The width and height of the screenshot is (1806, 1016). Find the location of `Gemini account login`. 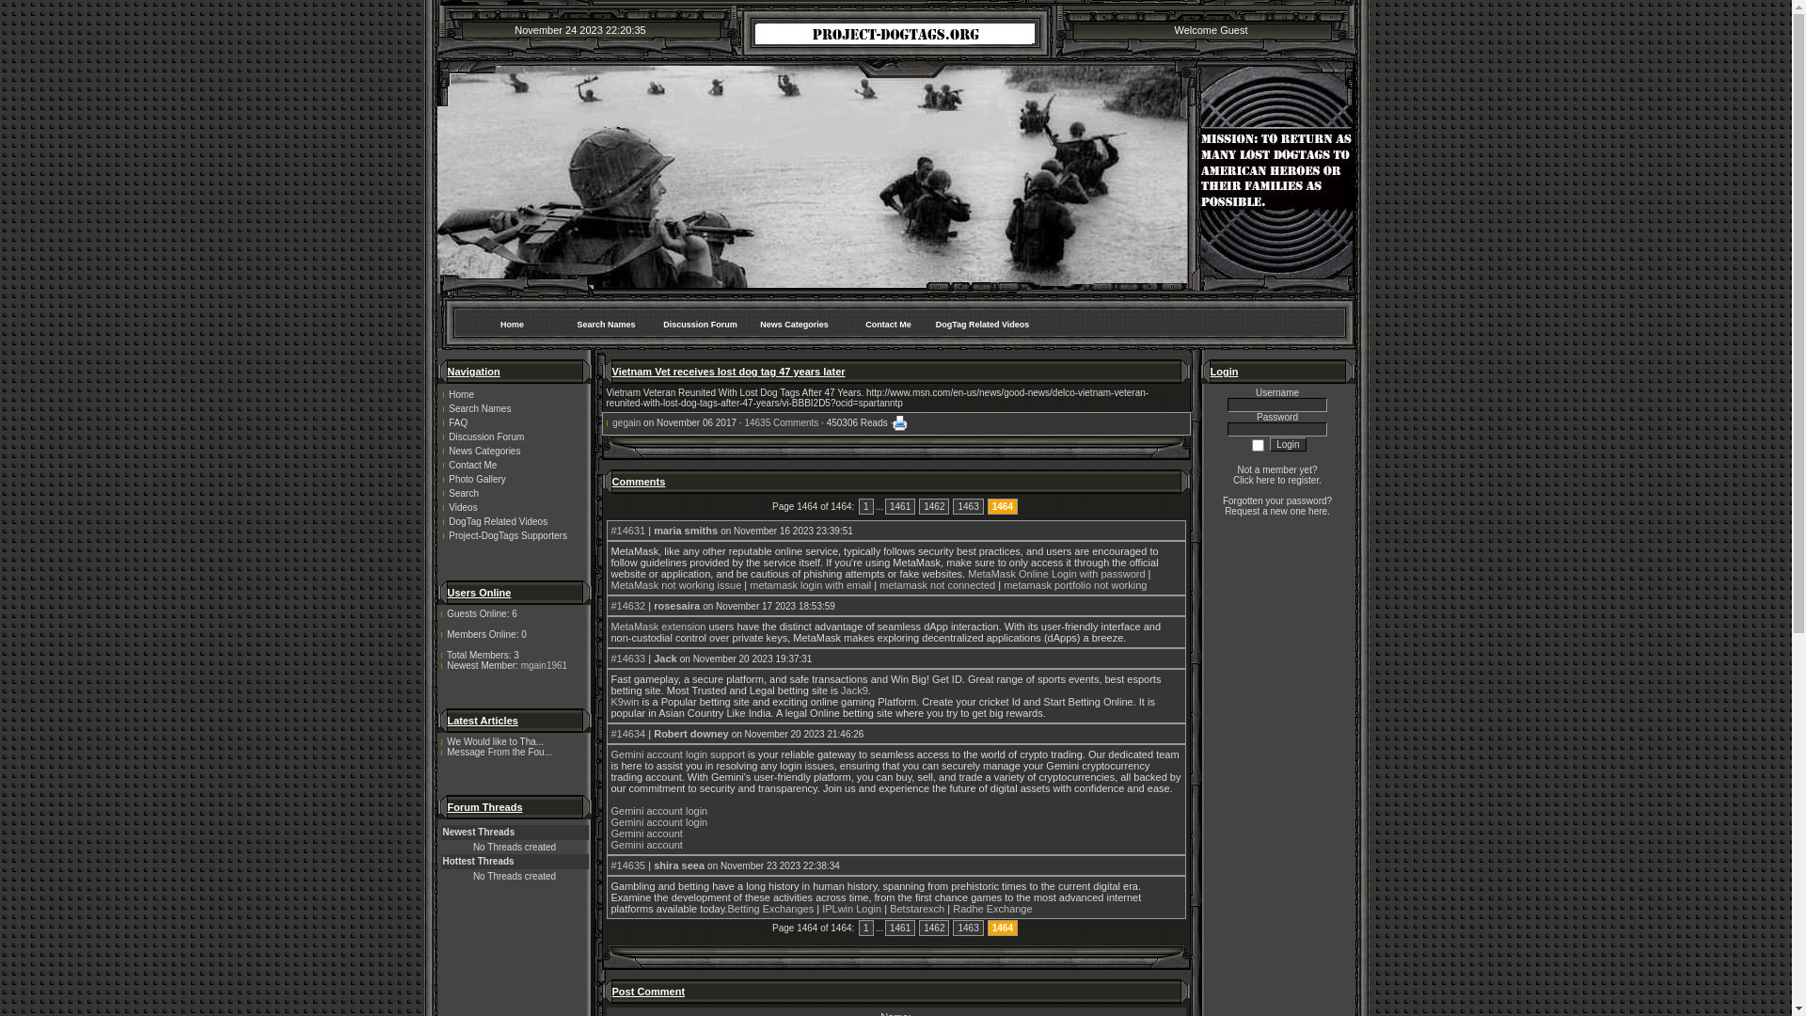

Gemini account login is located at coordinates (660, 811).